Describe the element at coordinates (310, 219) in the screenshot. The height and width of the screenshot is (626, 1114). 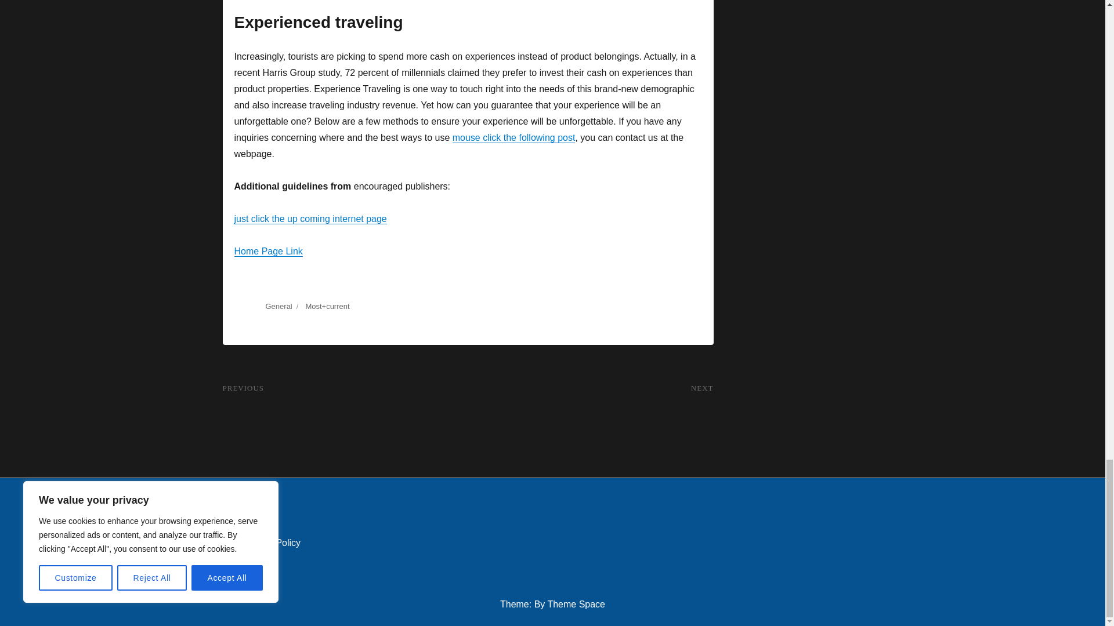
I see `just click the up coming internet page` at that location.